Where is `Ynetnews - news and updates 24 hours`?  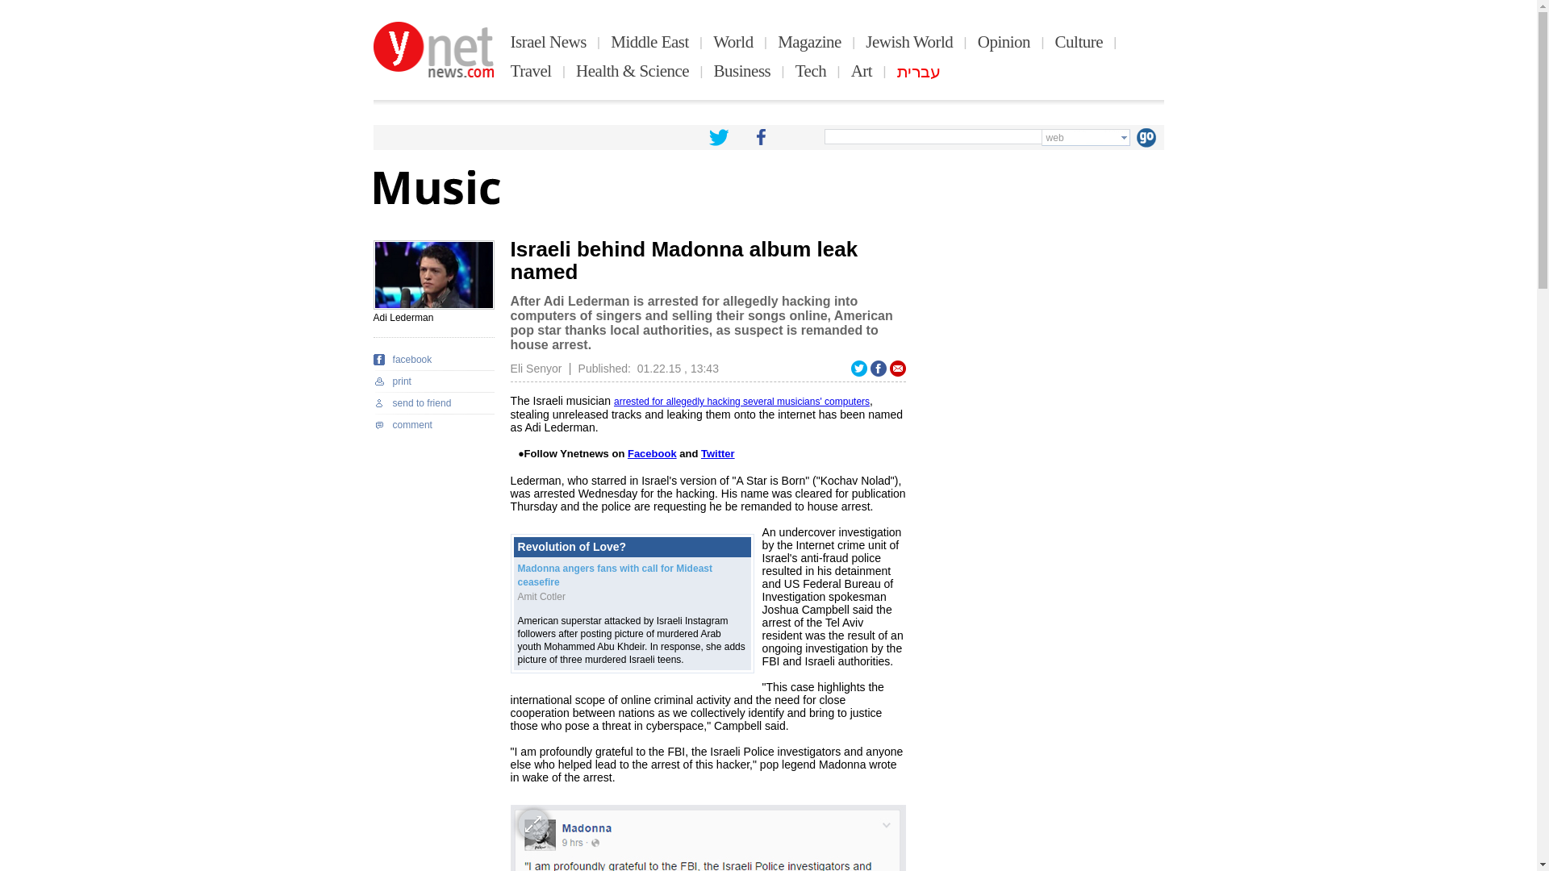 Ynetnews - news and updates 24 hours is located at coordinates (433, 50).